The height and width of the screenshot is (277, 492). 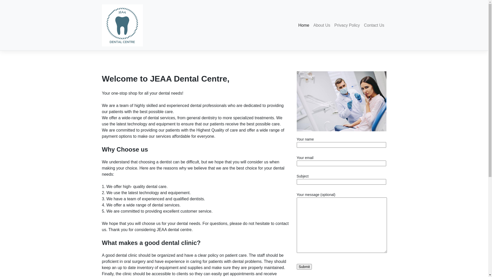 I want to click on About Us, so click(x=322, y=25).